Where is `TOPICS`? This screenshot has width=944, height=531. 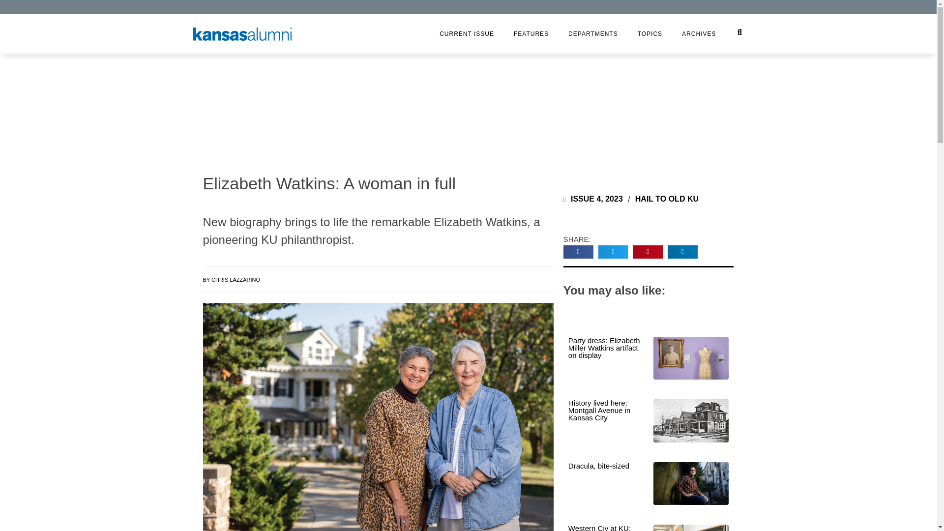
TOPICS is located at coordinates (650, 33).